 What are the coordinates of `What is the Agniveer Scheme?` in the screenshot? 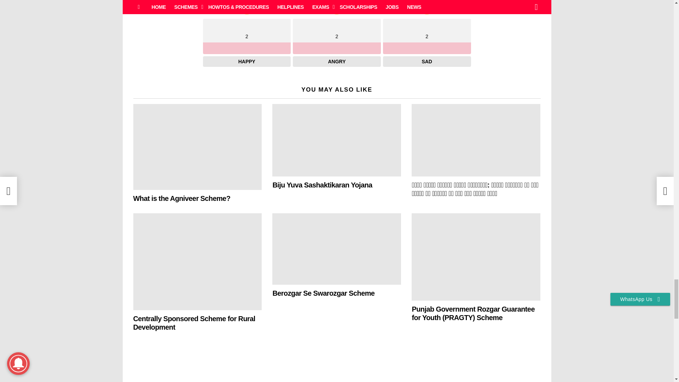 It's located at (197, 146).